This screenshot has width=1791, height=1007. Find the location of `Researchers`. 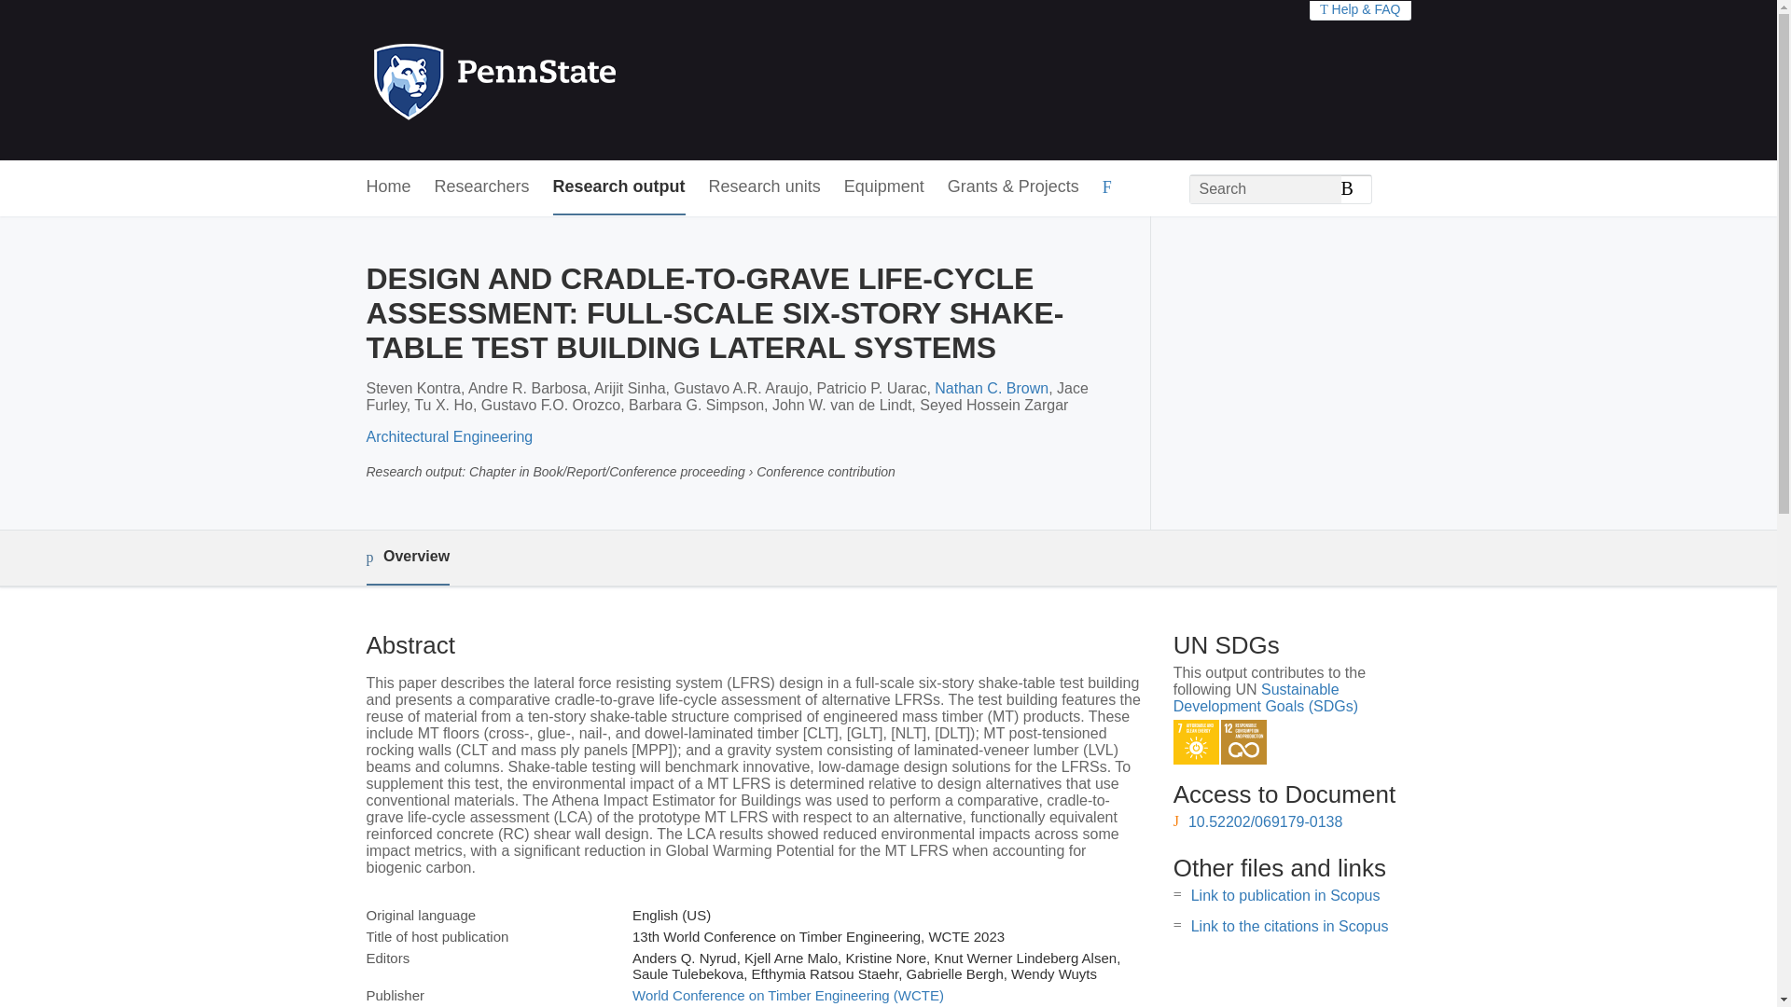

Researchers is located at coordinates (482, 187).